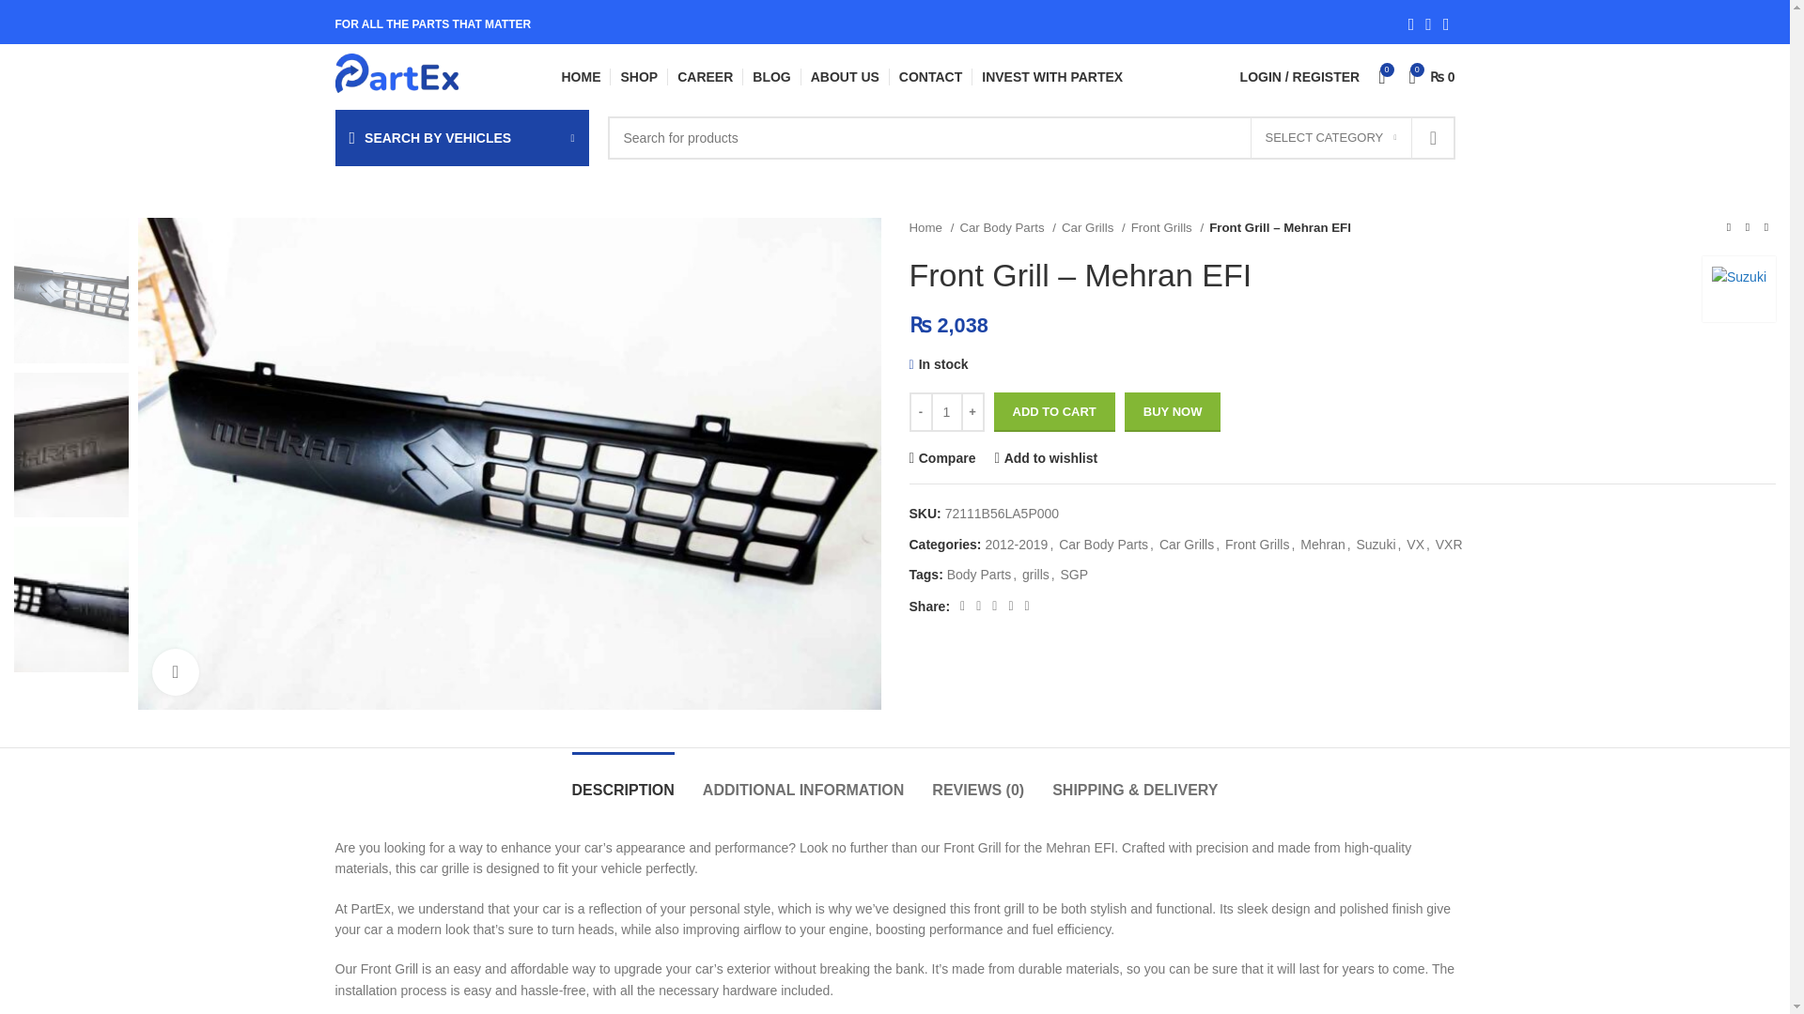 The height and width of the screenshot is (1014, 1804). What do you see at coordinates (1330, 138) in the screenshot?
I see `SELECT CATEGORY` at bounding box center [1330, 138].